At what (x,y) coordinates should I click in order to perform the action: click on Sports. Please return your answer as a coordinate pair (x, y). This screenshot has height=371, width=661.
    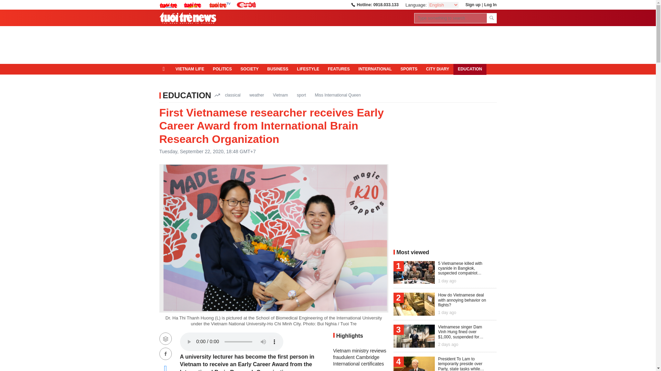
    Looking at the image, I should click on (409, 69).